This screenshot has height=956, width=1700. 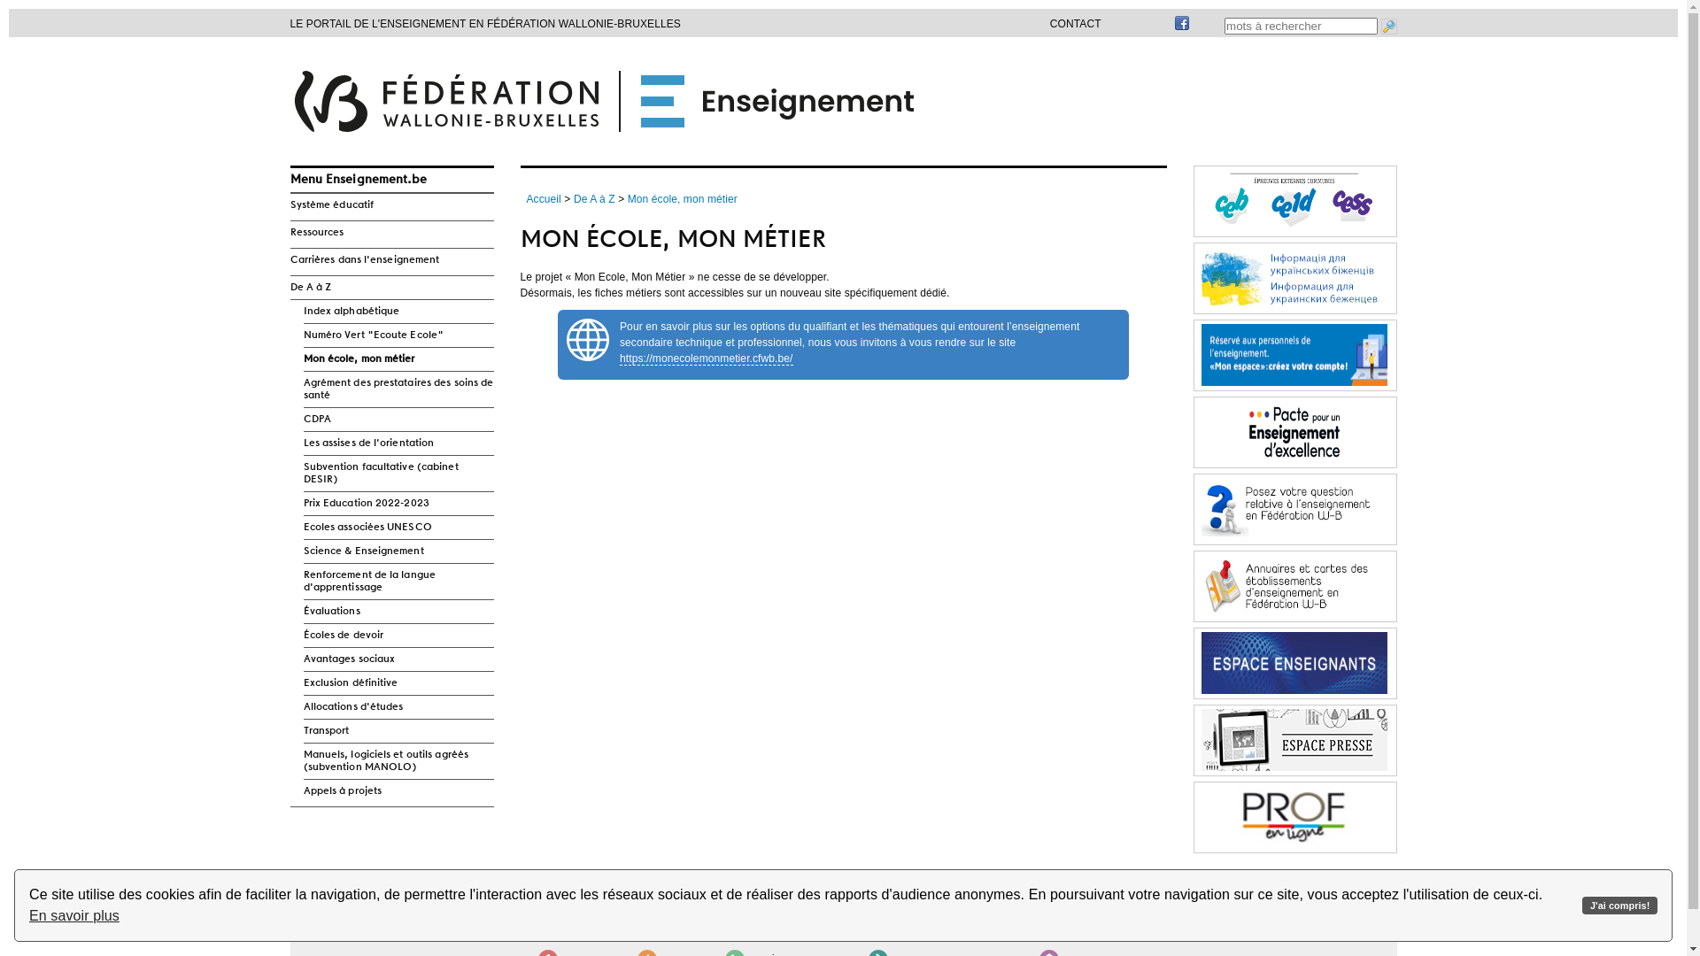 What do you see at coordinates (398, 551) in the screenshot?
I see `Science & Enseignement` at bounding box center [398, 551].